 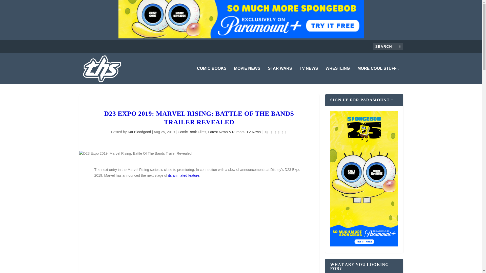 I want to click on STAR WARS, so click(x=280, y=75).